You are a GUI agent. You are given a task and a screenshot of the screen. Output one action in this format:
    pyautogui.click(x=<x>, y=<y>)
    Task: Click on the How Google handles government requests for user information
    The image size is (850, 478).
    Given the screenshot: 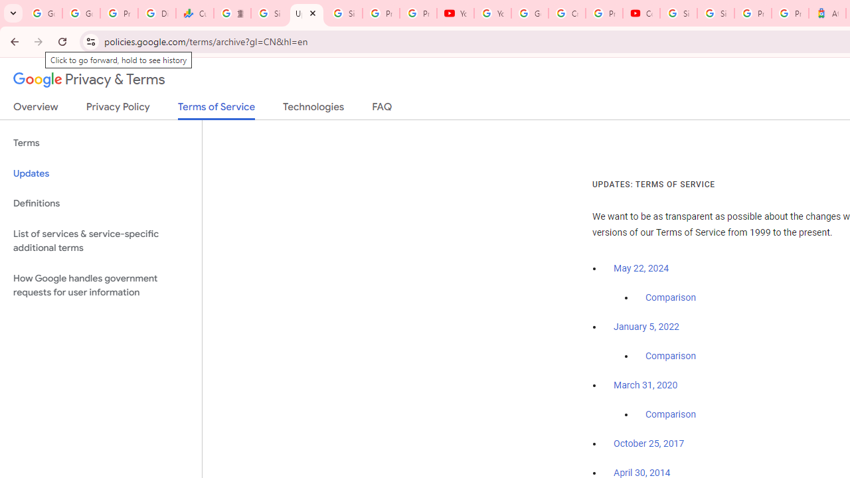 What is the action you would take?
    pyautogui.click(x=101, y=285)
    